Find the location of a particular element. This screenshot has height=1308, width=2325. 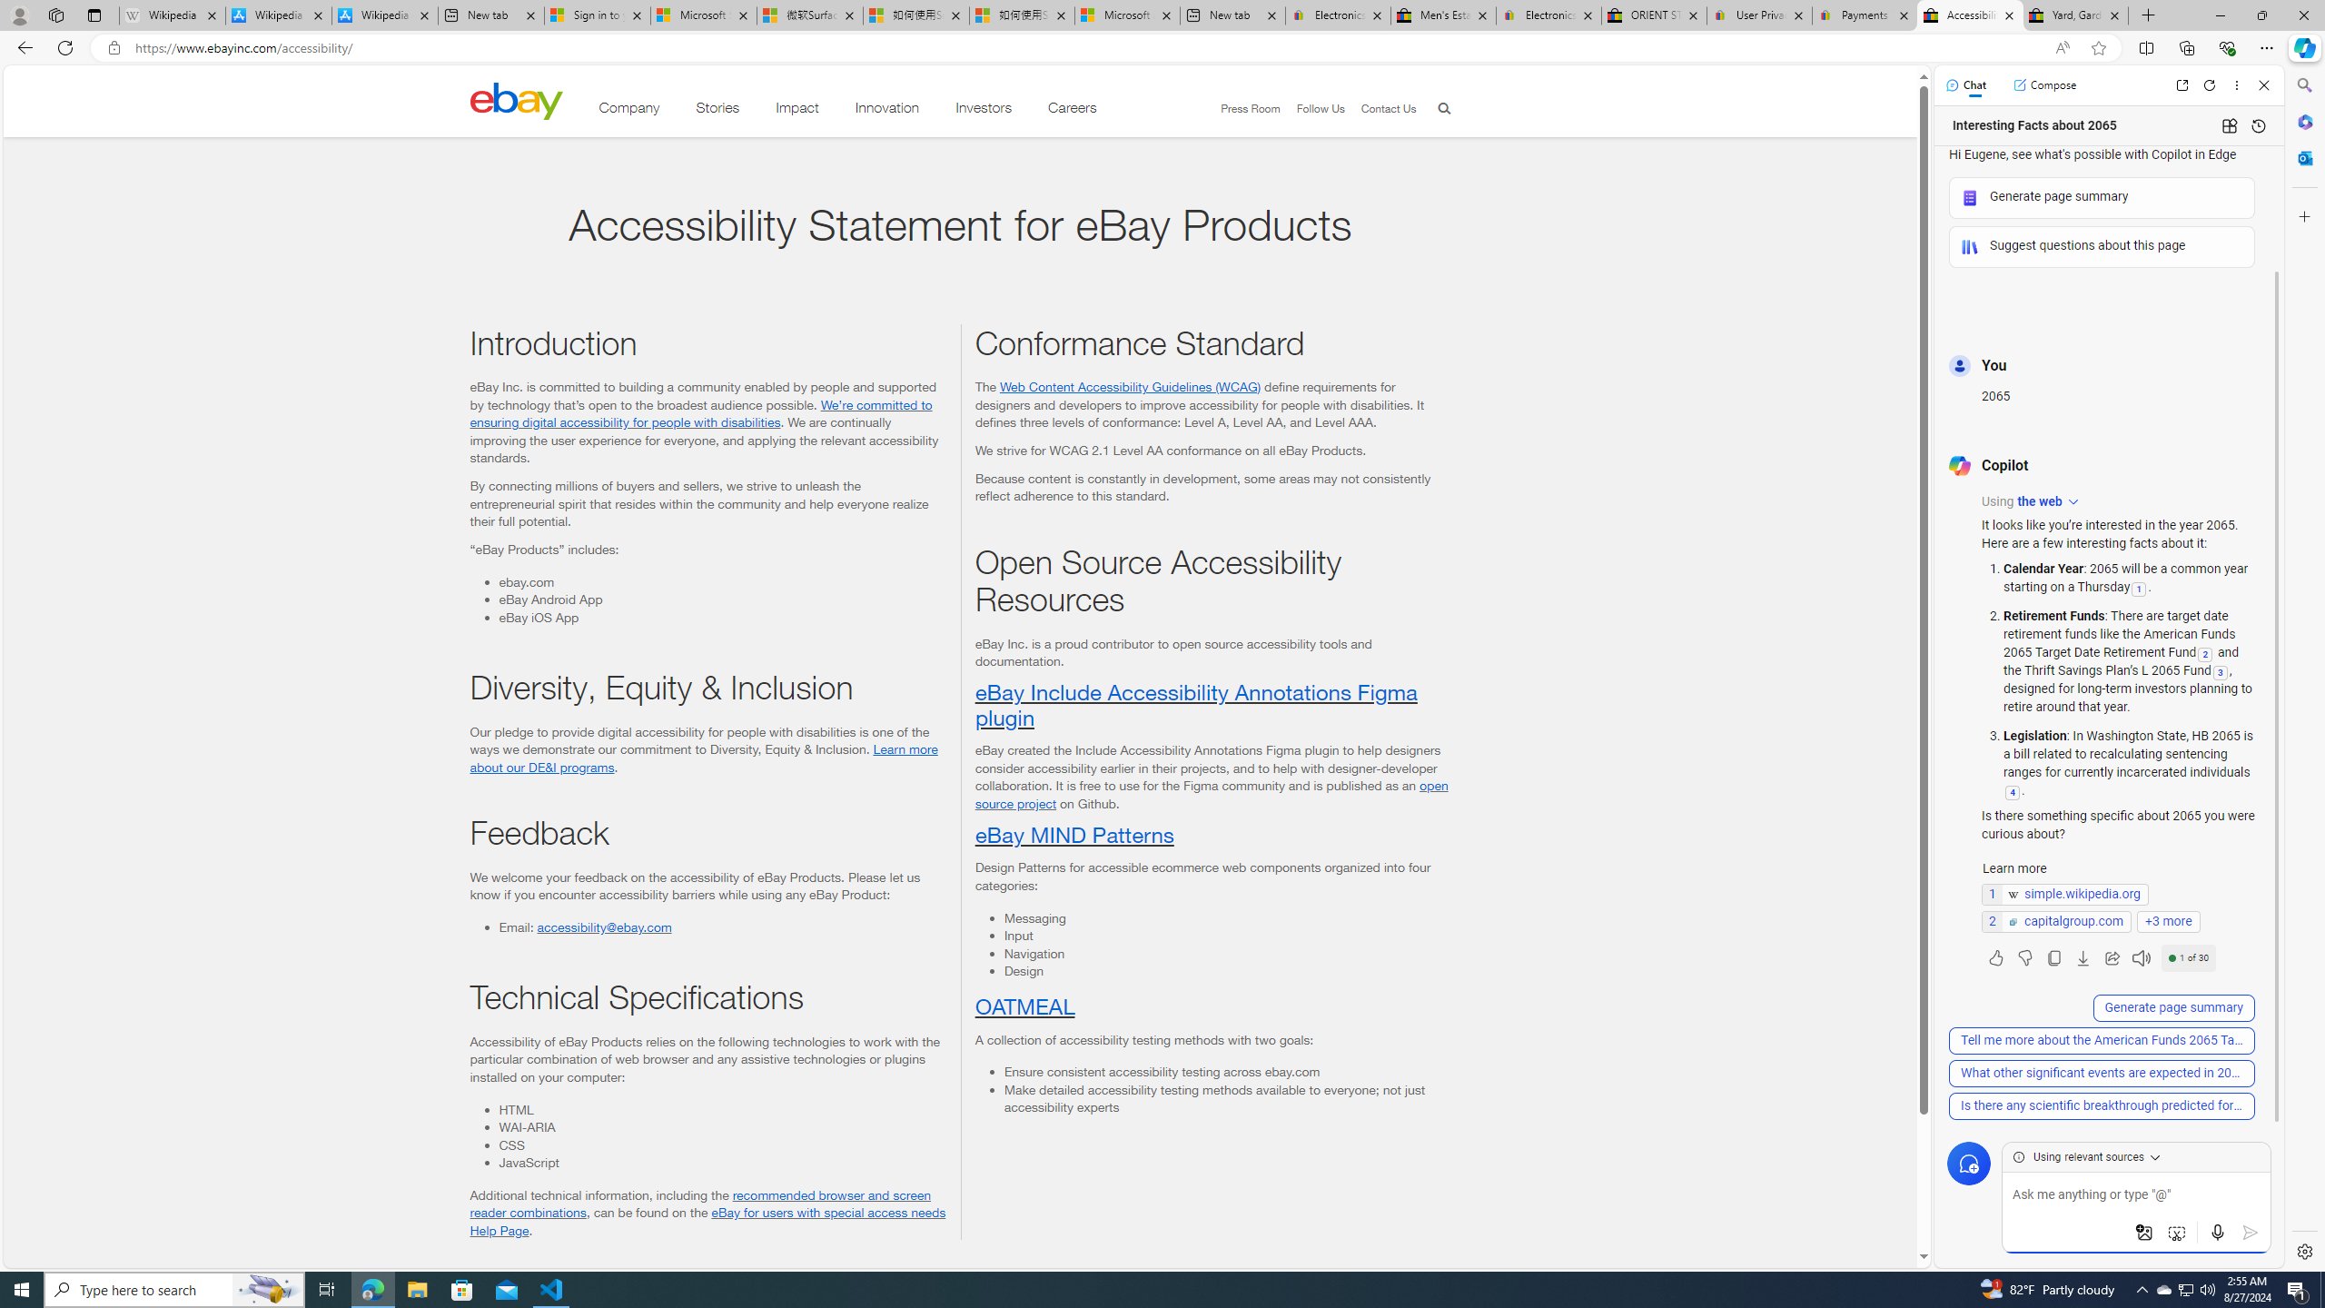

Follow Us is located at coordinates (1321, 108).